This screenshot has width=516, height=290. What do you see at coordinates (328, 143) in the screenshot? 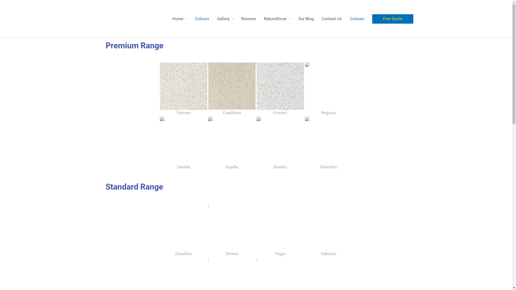
I see `Mareeba` at bounding box center [328, 143].